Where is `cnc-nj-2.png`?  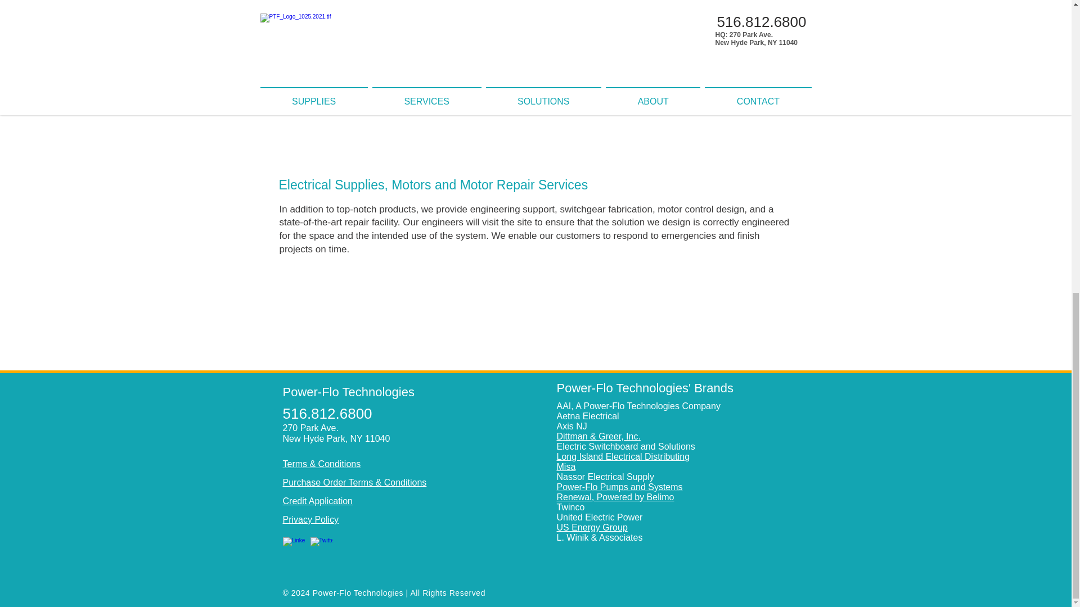
cnc-nj-2.png is located at coordinates (673, 79).